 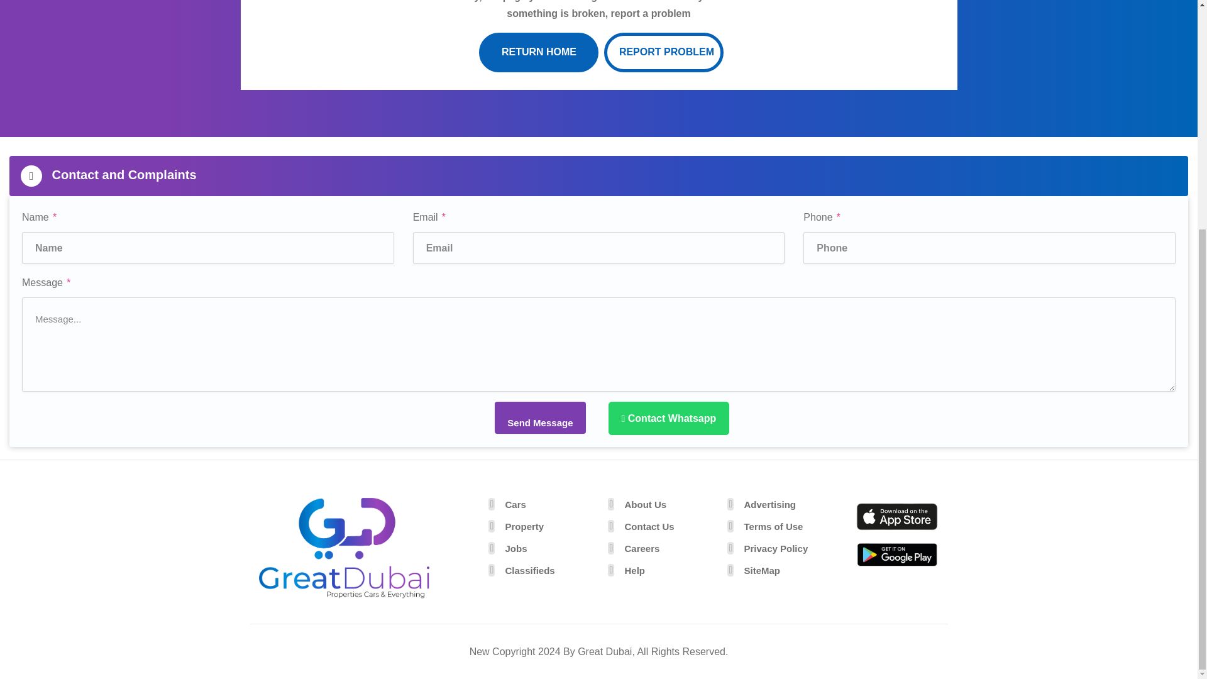 What do you see at coordinates (540, 417) in the screenshot?
I see `Send Message` at bounding box center [540, 417].